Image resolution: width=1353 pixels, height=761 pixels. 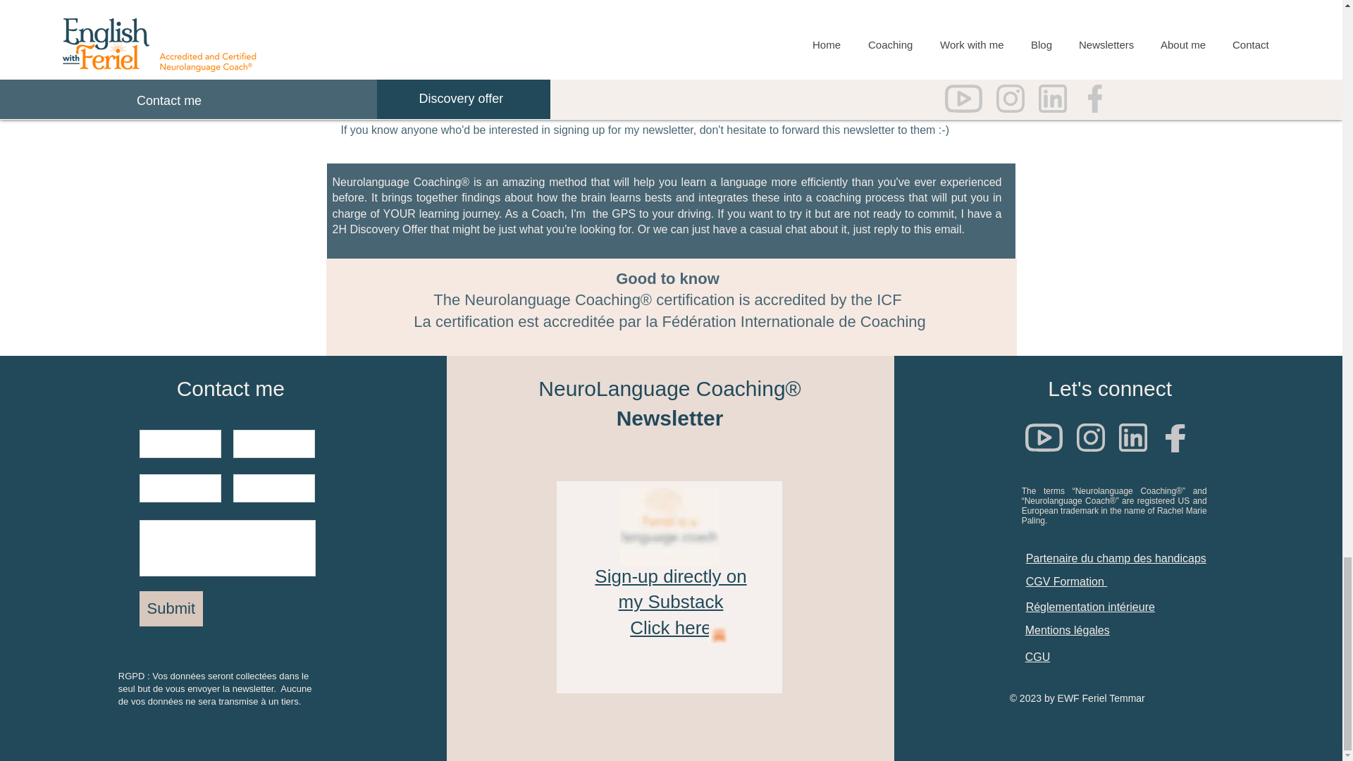 What do you see at coordinates (1067, 581) in the screenshot?
I see `CGV Formation ` at bounding box center [1067, 581].